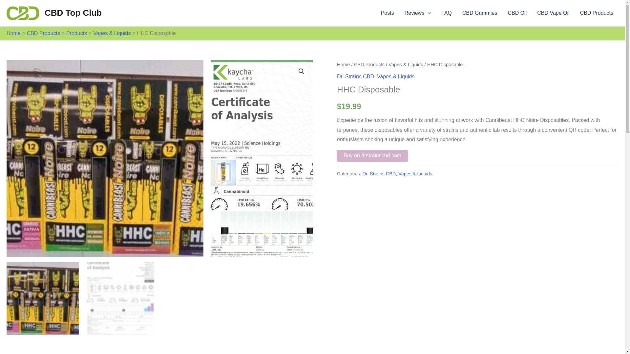 The image size is (630, 354). I want to click on CBD Top Club, so click(73, 12).